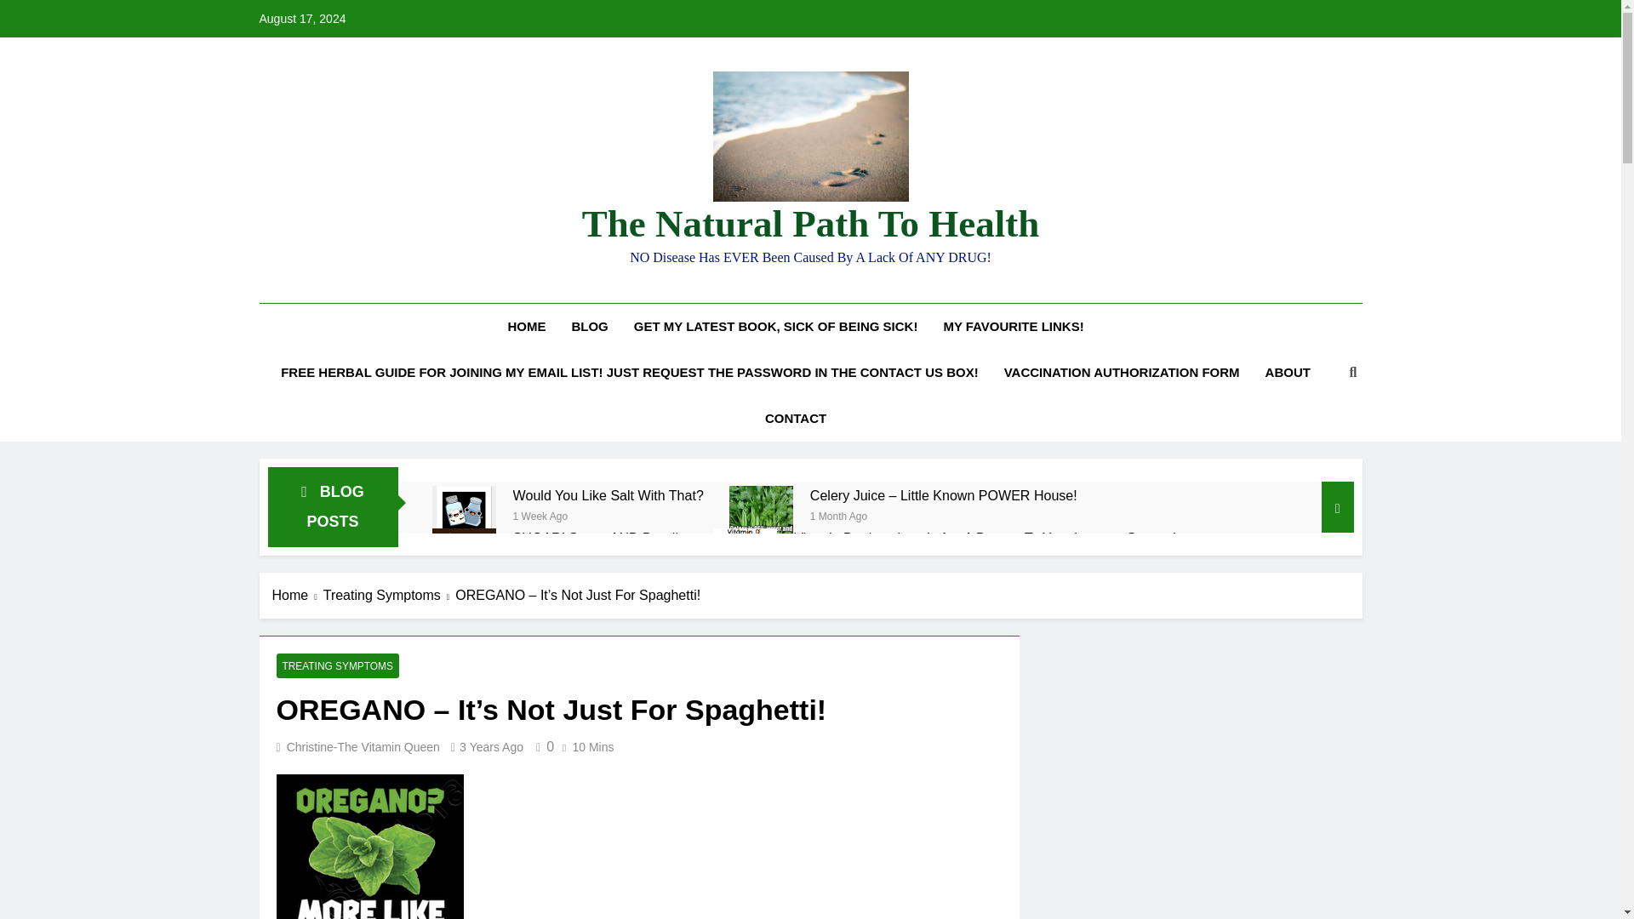 The image size is (1634, 919). What do you see at coordinates (608, 495) in the screenshot?
I see `Would You Like Salt With That?` at bounding box center [608, 495].